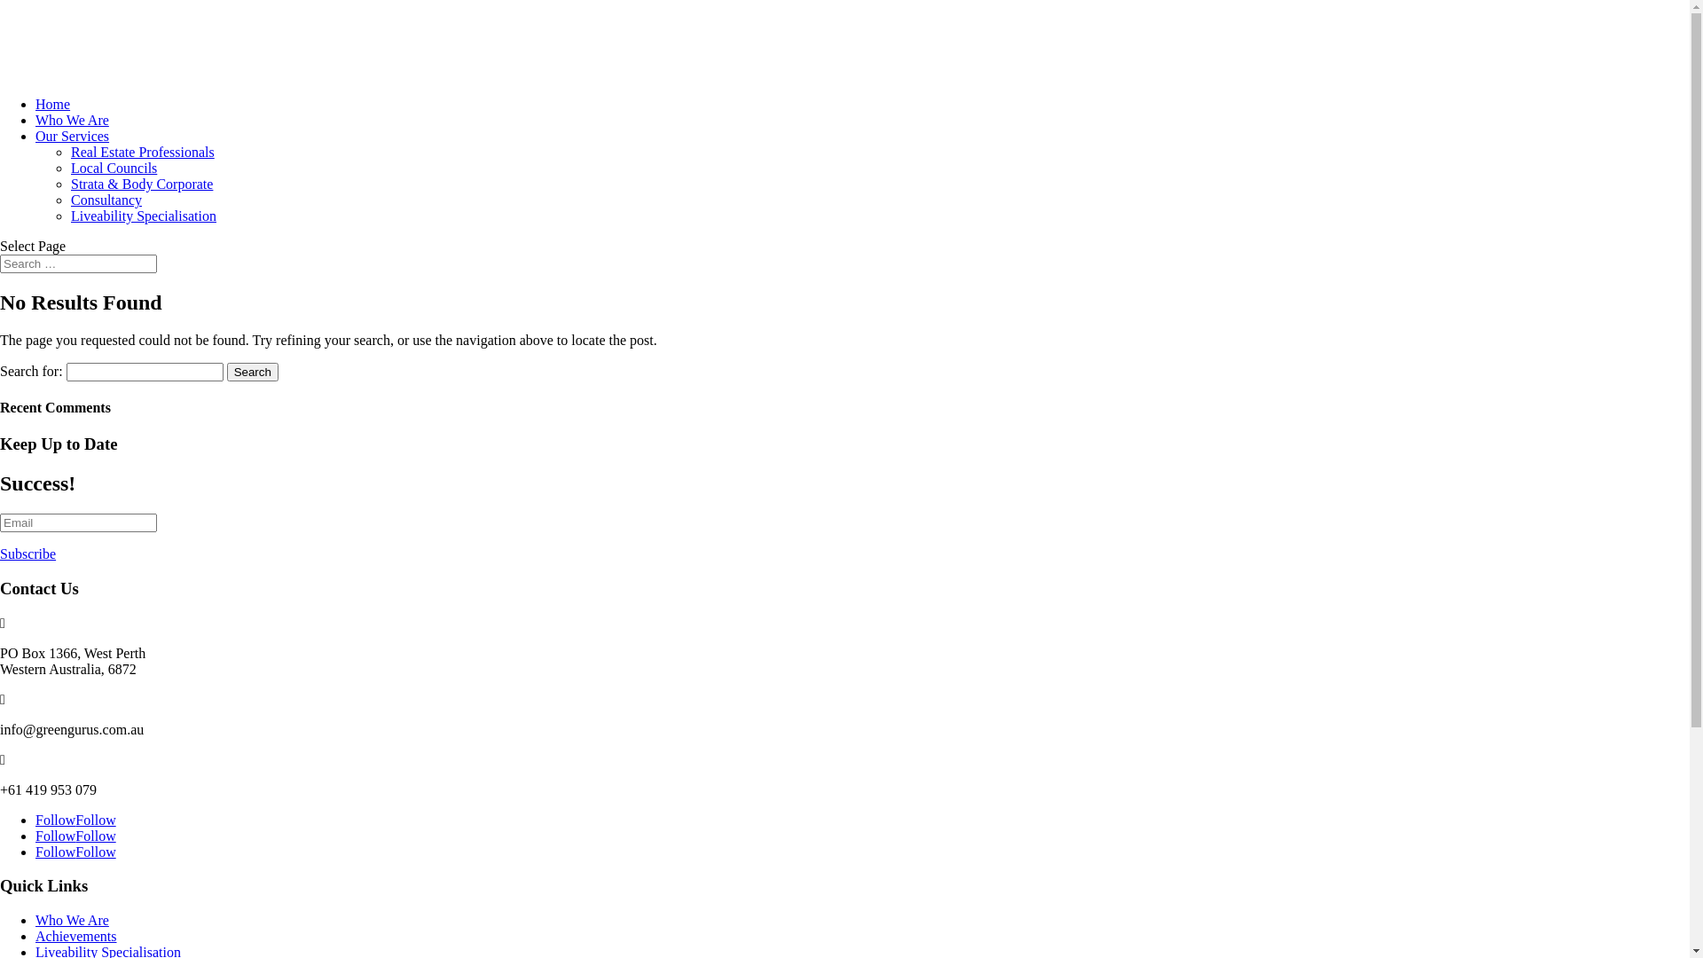 Image resolution: width=1703 pixels, height=958 pixels. Describe the element at coordinates (53, 105) in the screenshot. I see `Home` at that location.